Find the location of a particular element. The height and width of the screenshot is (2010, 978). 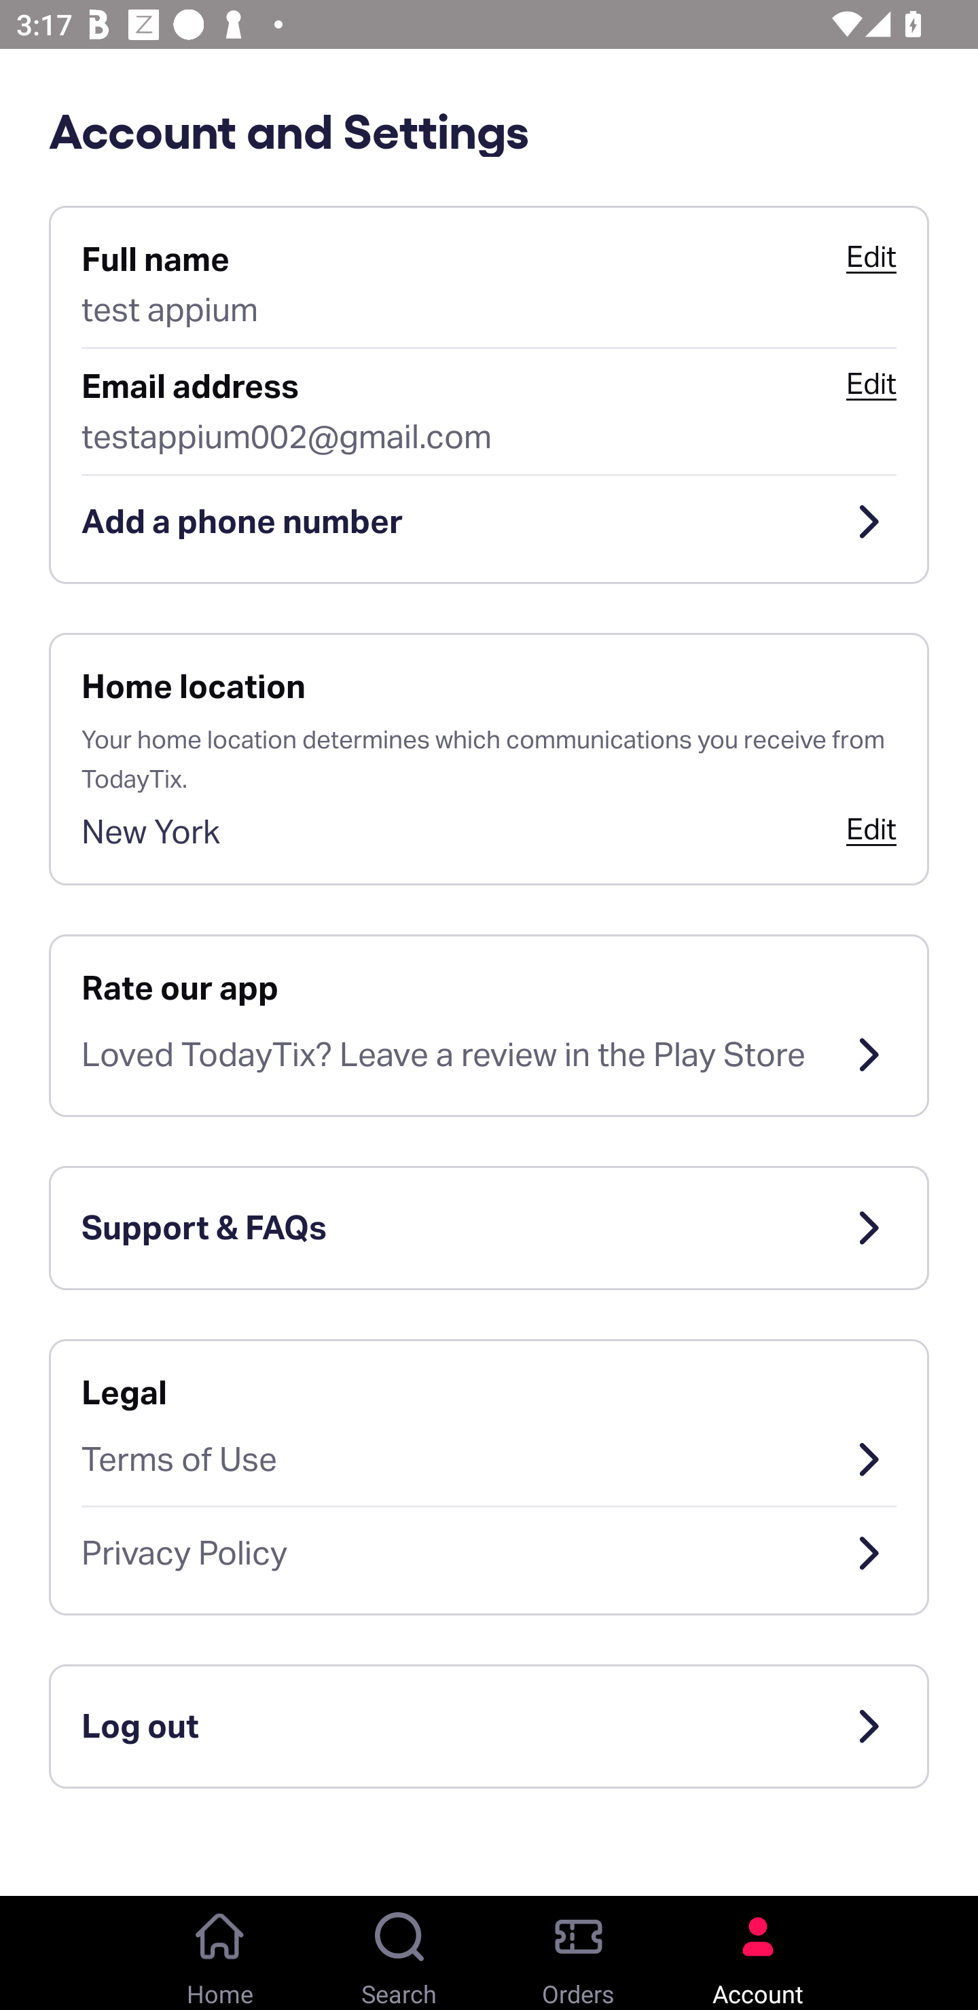

Edit is located at coordinates (871, 257).